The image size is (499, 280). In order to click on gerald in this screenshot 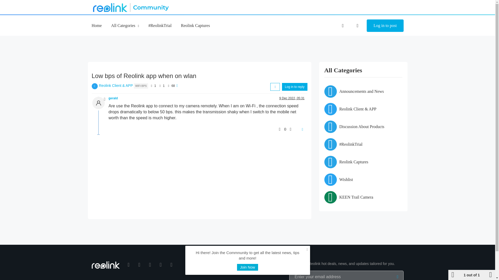, I will do `click(113, 98)`.